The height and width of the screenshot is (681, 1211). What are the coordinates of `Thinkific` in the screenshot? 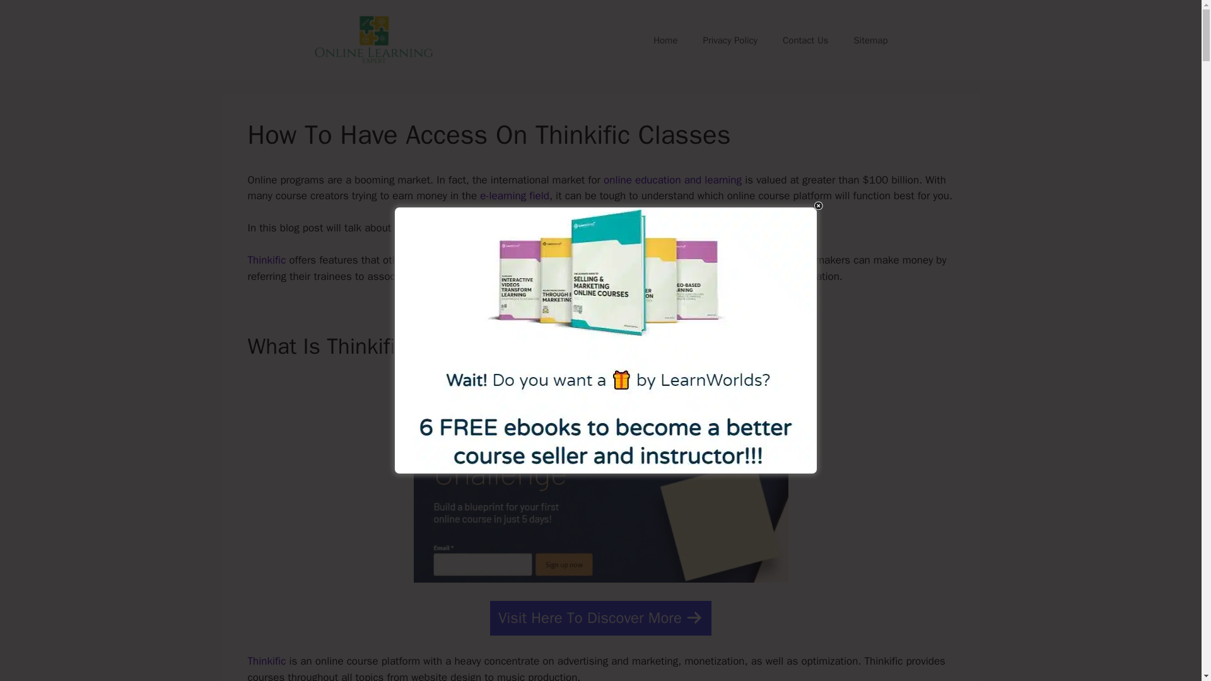 It's located at (266, 661).